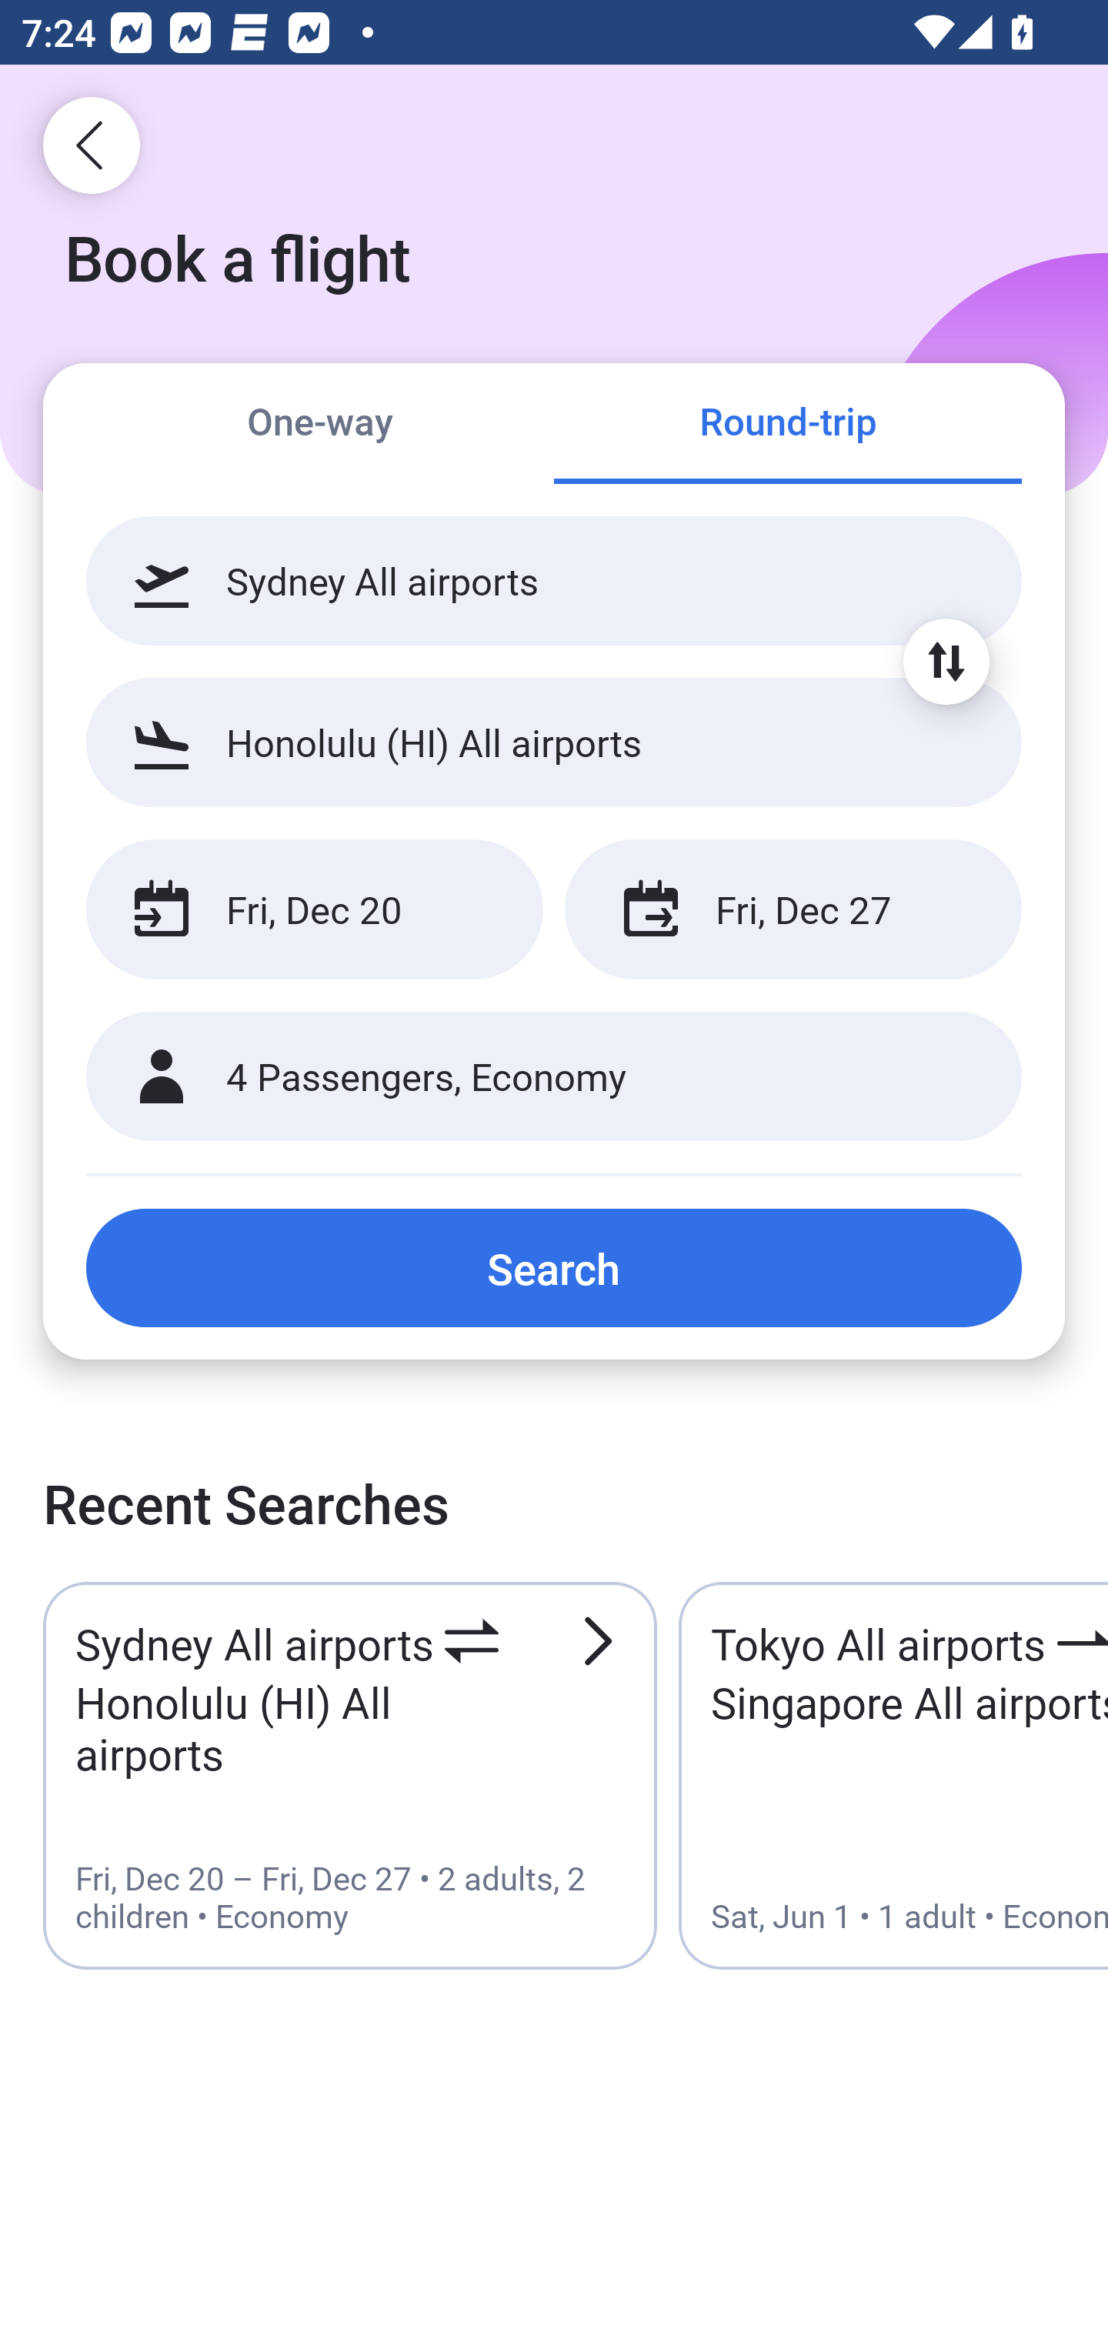 This screenshot has height=2339, width=1108. Describe the element at coordinates (554, 742) in the screenshot. I see `Honolulu (HI) All airports` at that location.